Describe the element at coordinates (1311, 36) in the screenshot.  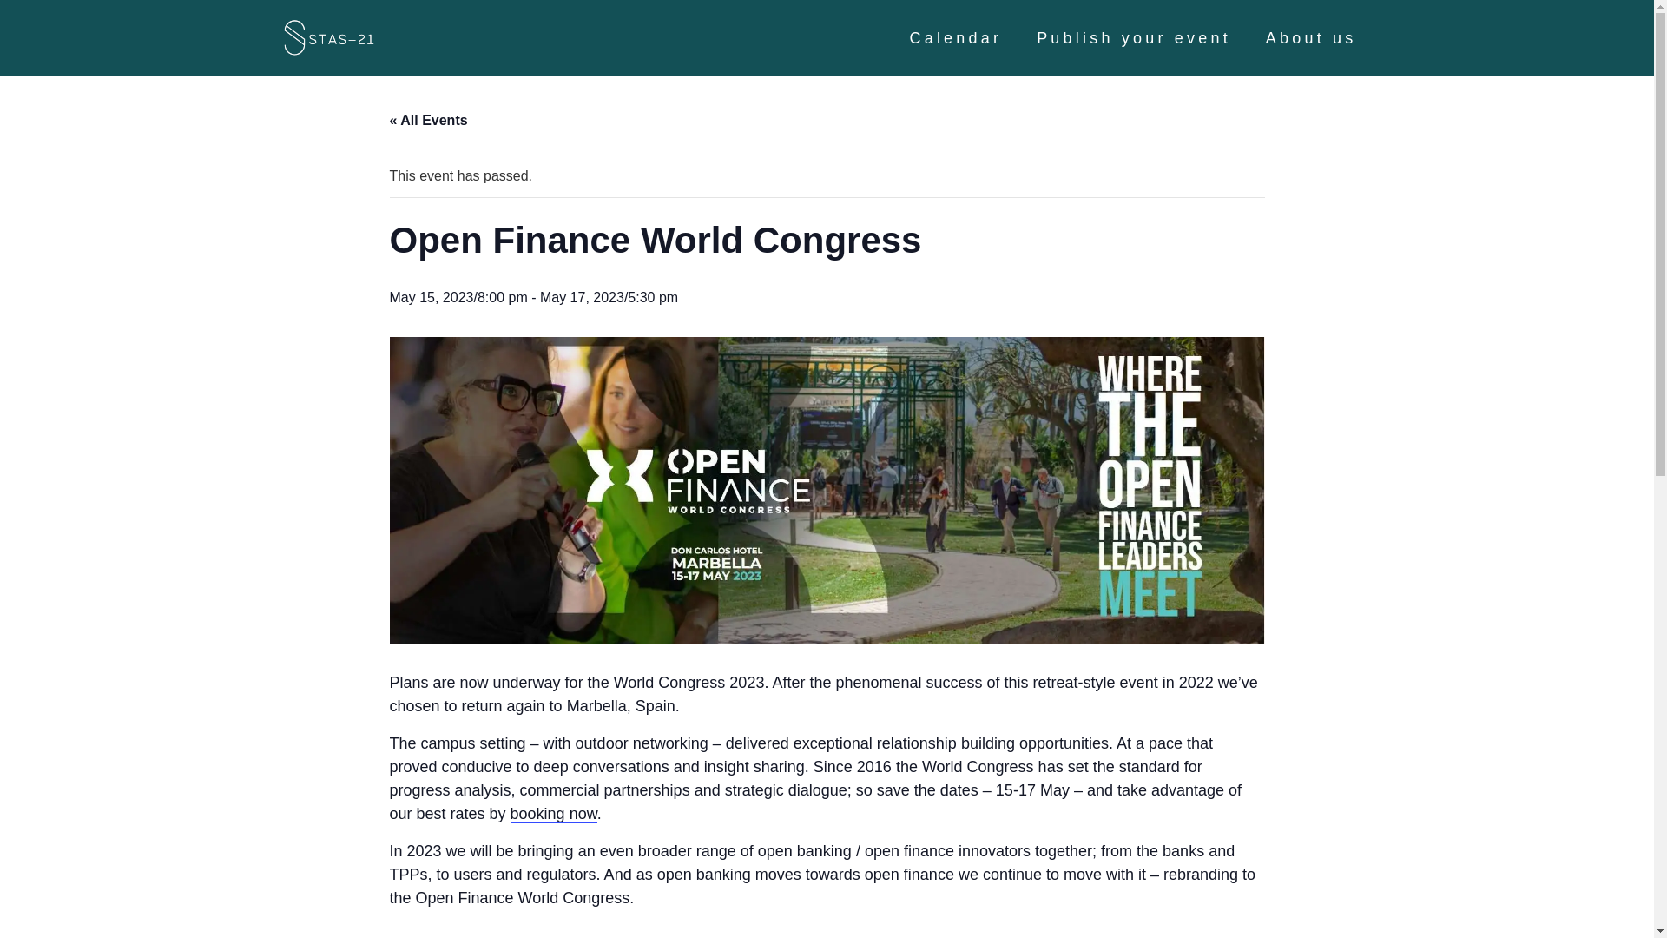
I see `About us` at that location.